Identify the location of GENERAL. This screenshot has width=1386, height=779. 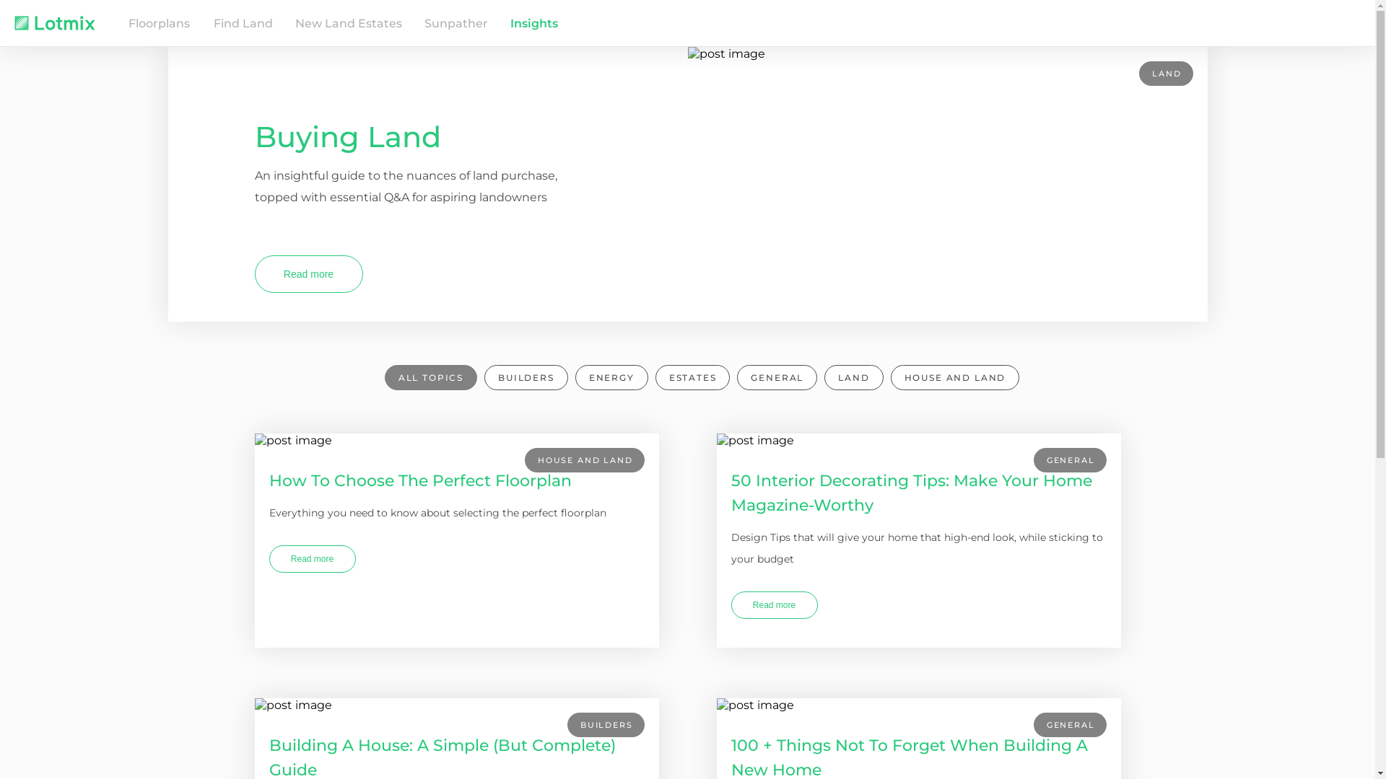
(777, 378).